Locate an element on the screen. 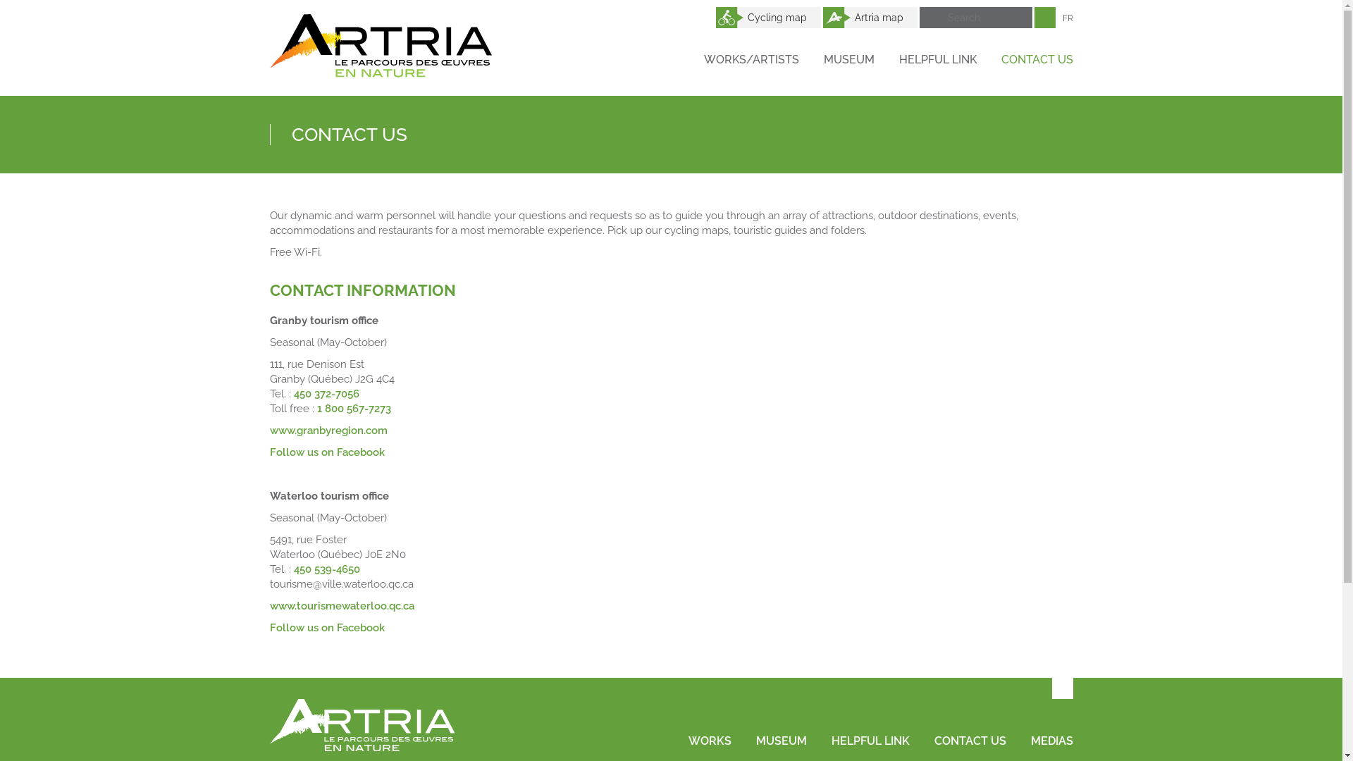 The width and height of the screenshot is (1353, 761). MUSEUM is located at coordinates (781, 741).